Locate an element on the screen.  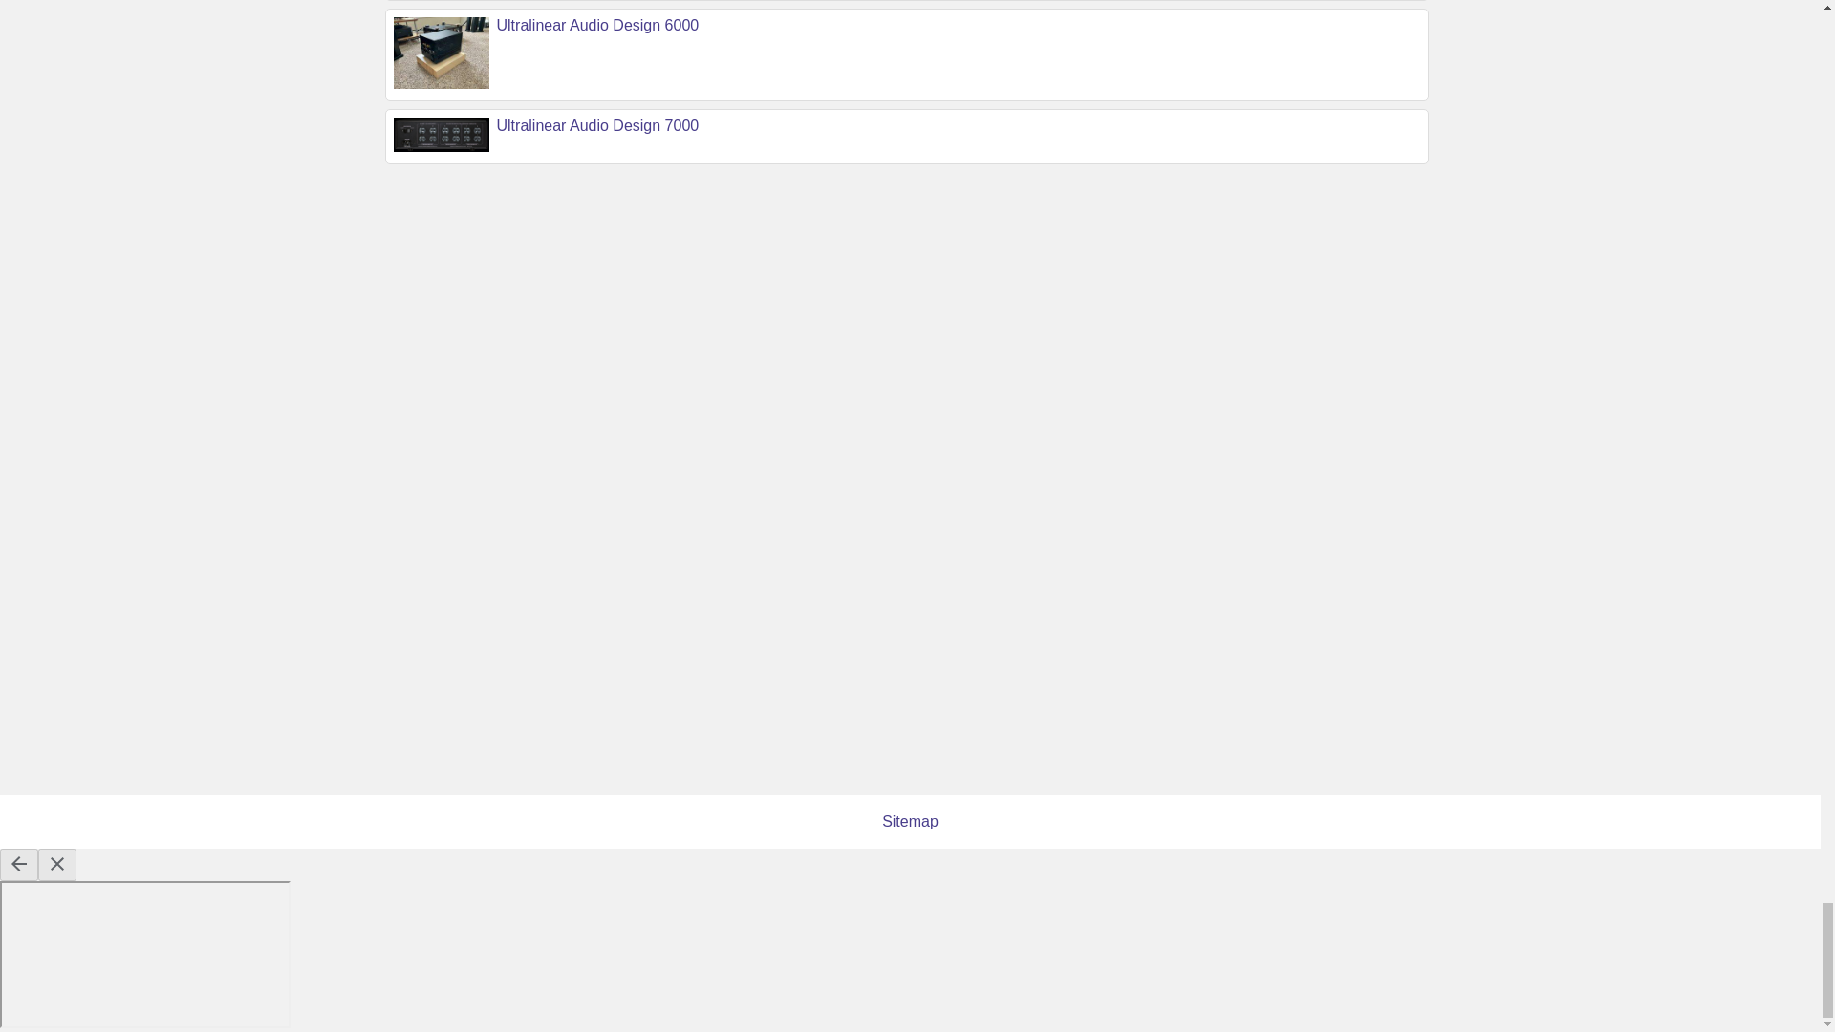
Sitemap is located at coordinates (910, 822).